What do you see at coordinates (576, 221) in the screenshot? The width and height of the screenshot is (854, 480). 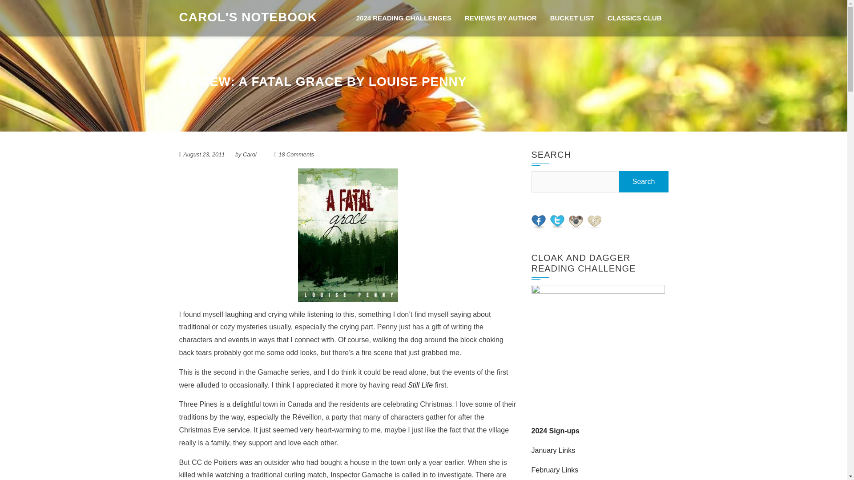 I see `Follow Me on Instagram` at bounding box center [576, 221].